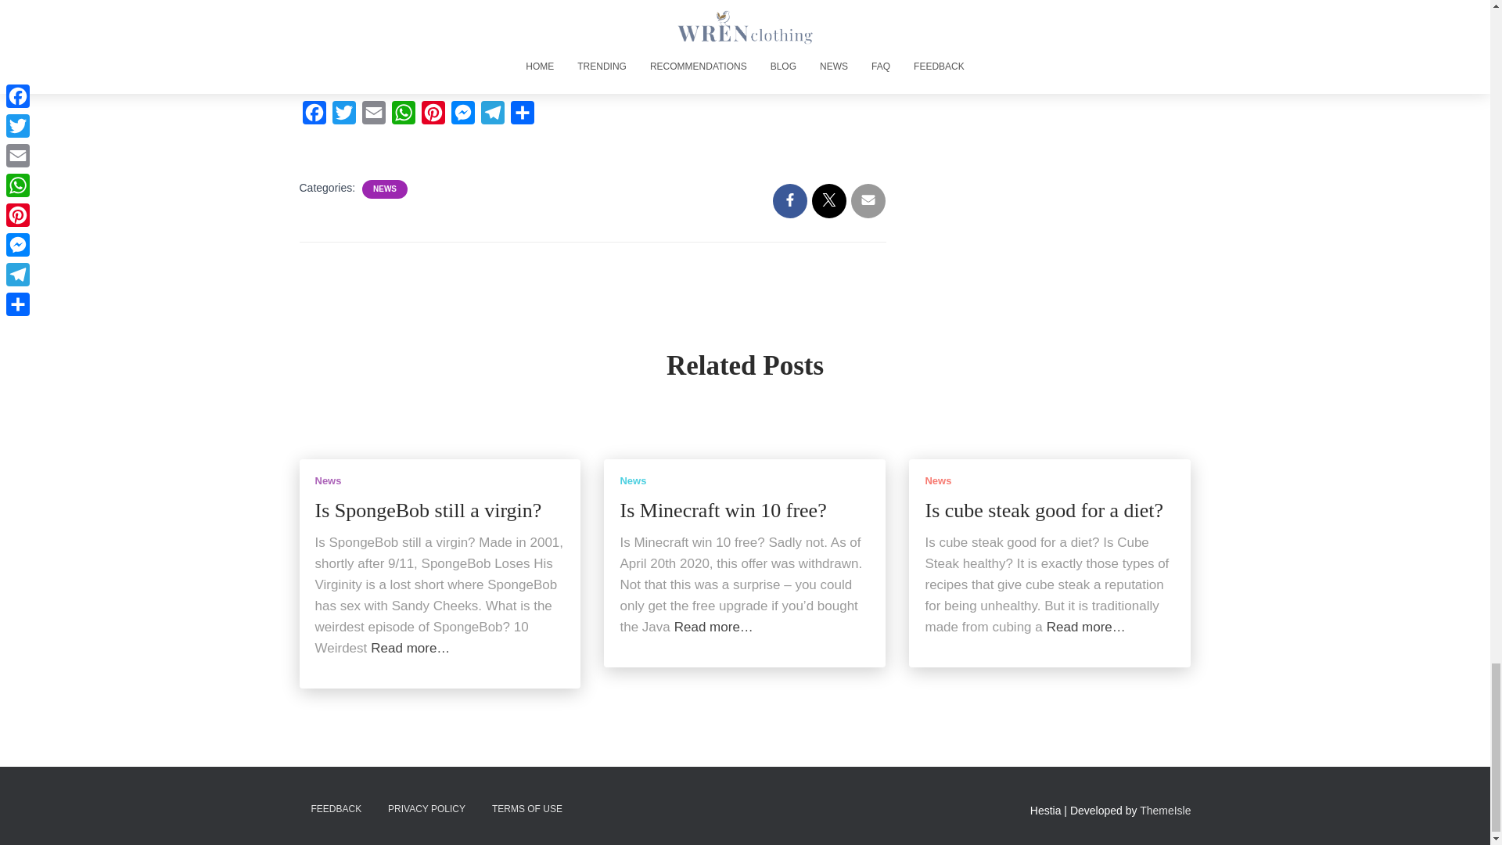 The image size is (1502, 845). What do you see at coordinates (462, 116) in the screenshot?
I see `Messenger` at bounding box center [462, 116].